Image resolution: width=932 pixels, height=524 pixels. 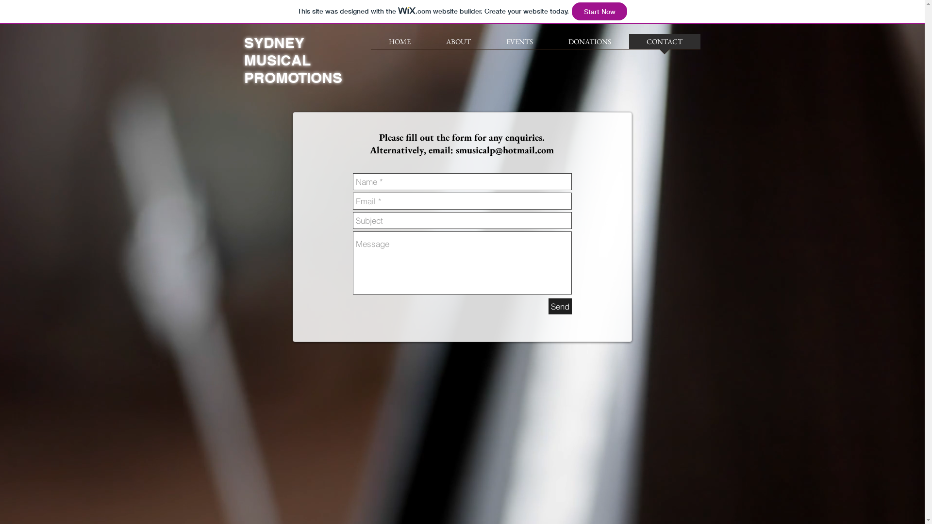 What do you see at coordinates (665, 45) in the screenshot?
I see `CONTACT` at bounding box center [665, 45].